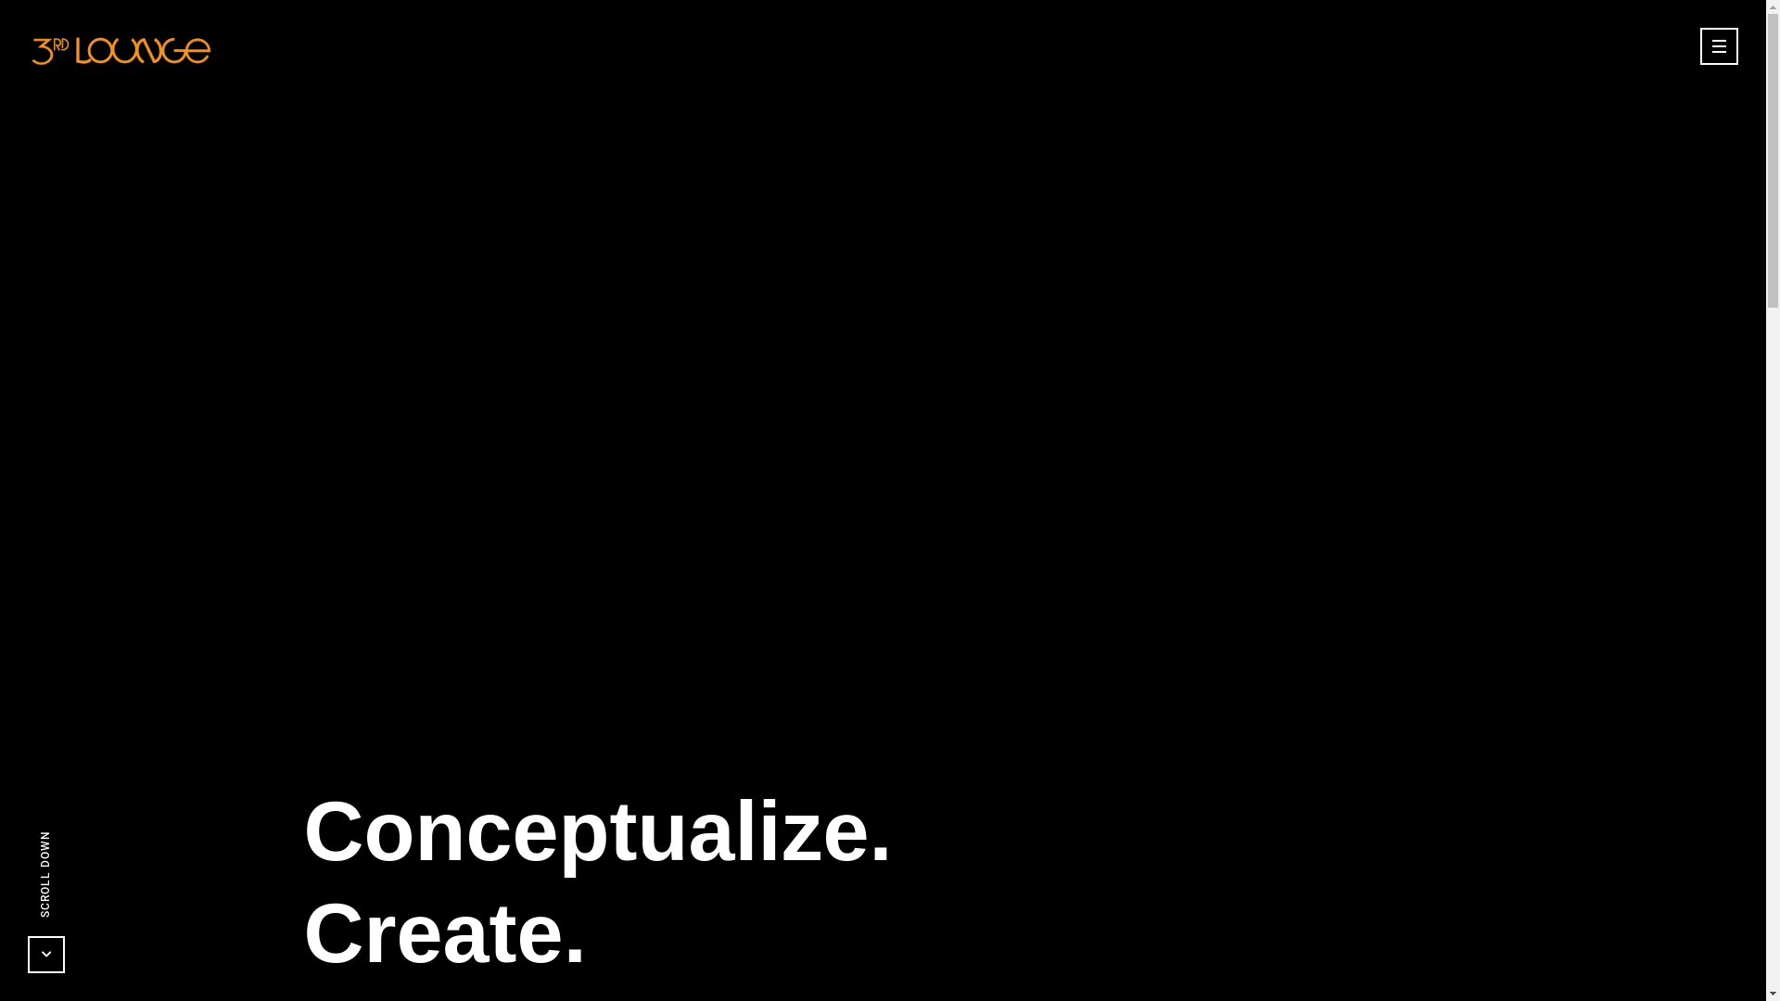 The height and width of the screenshot is (1001, 1780). What do you see at coordinates (445, 933) in the screenshot?
I see `Create.` at bounding box center [445, 933].